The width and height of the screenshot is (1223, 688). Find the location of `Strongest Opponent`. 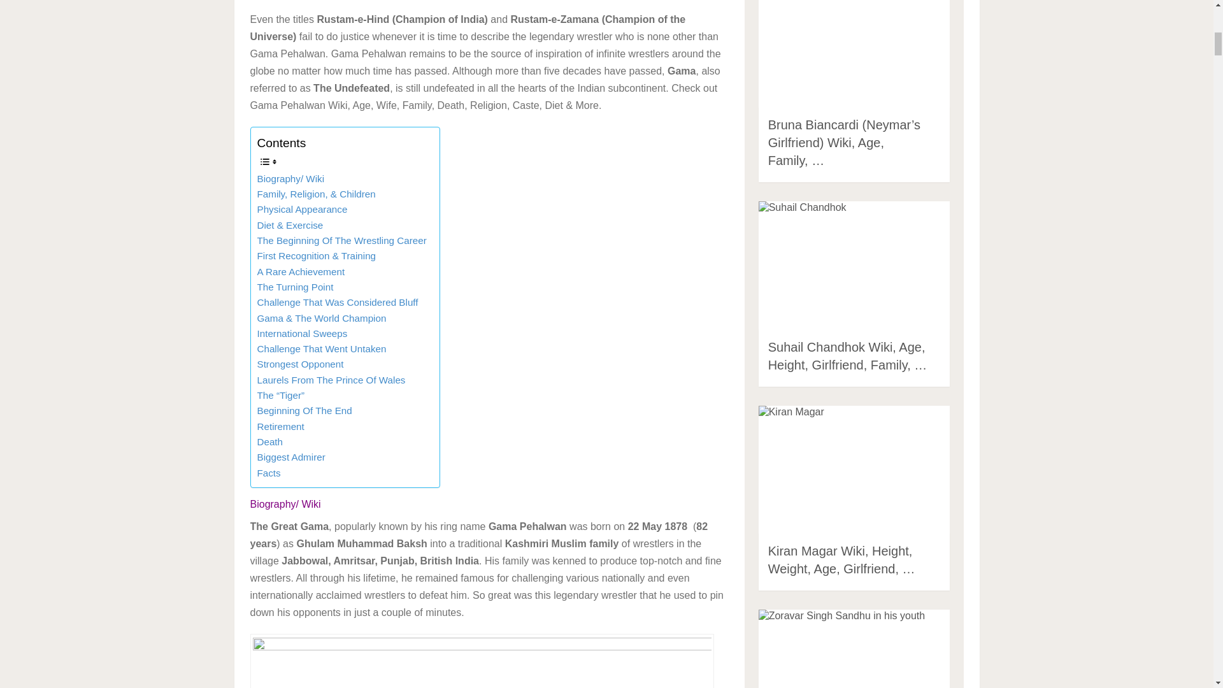

Strongest Opponent is located at coordinates (300, 364).